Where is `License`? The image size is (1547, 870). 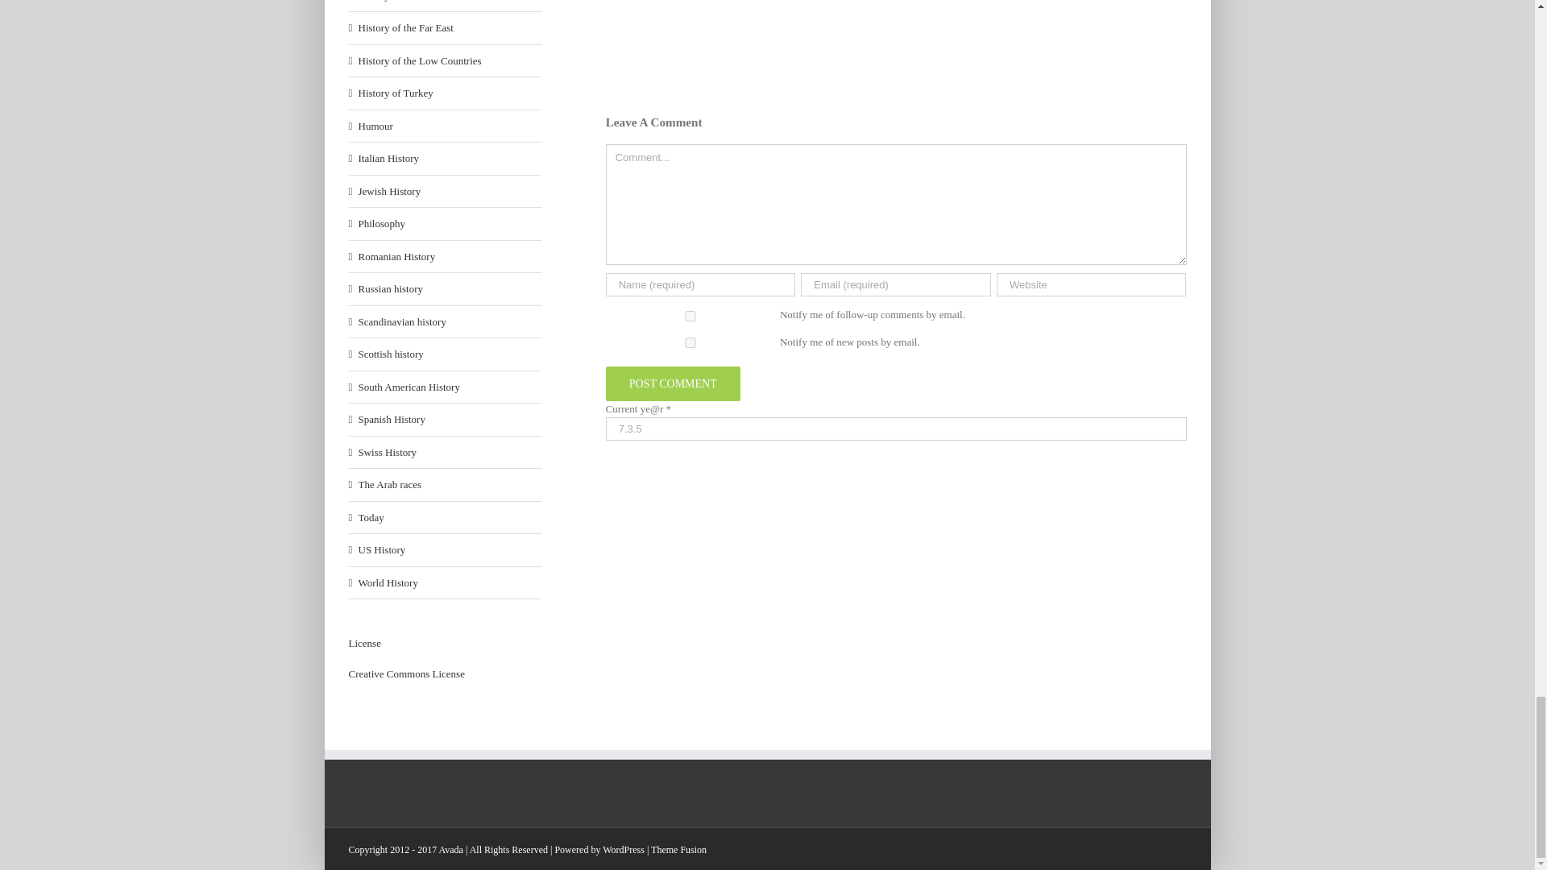 License is located at coordinates (406, 673).